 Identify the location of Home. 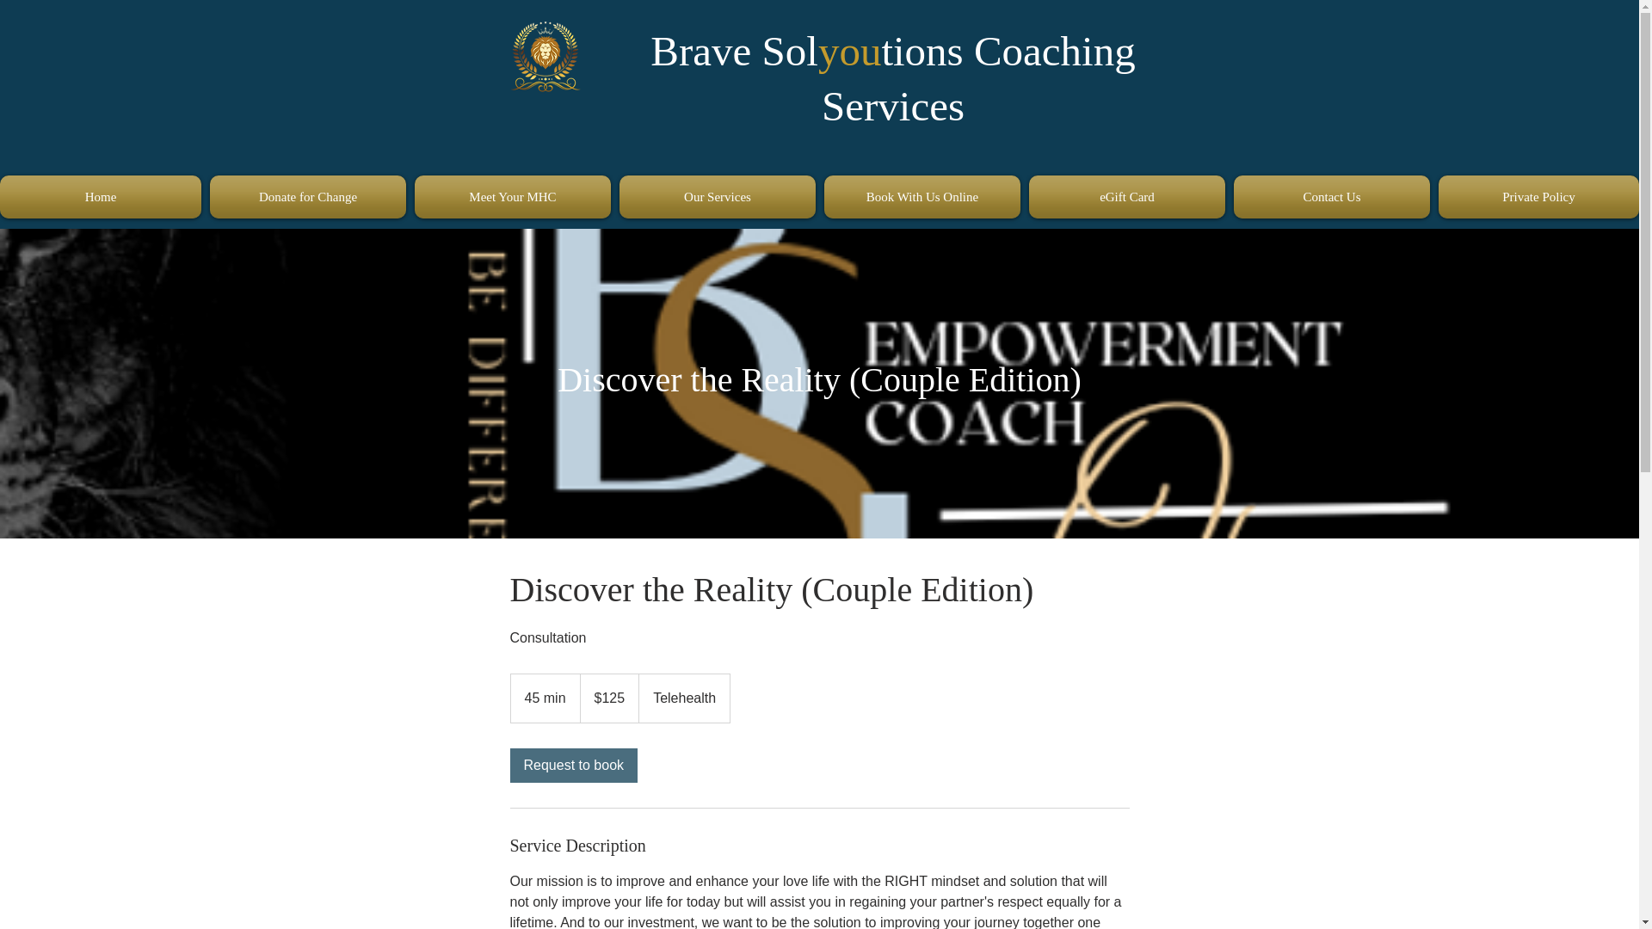
(102, 196).